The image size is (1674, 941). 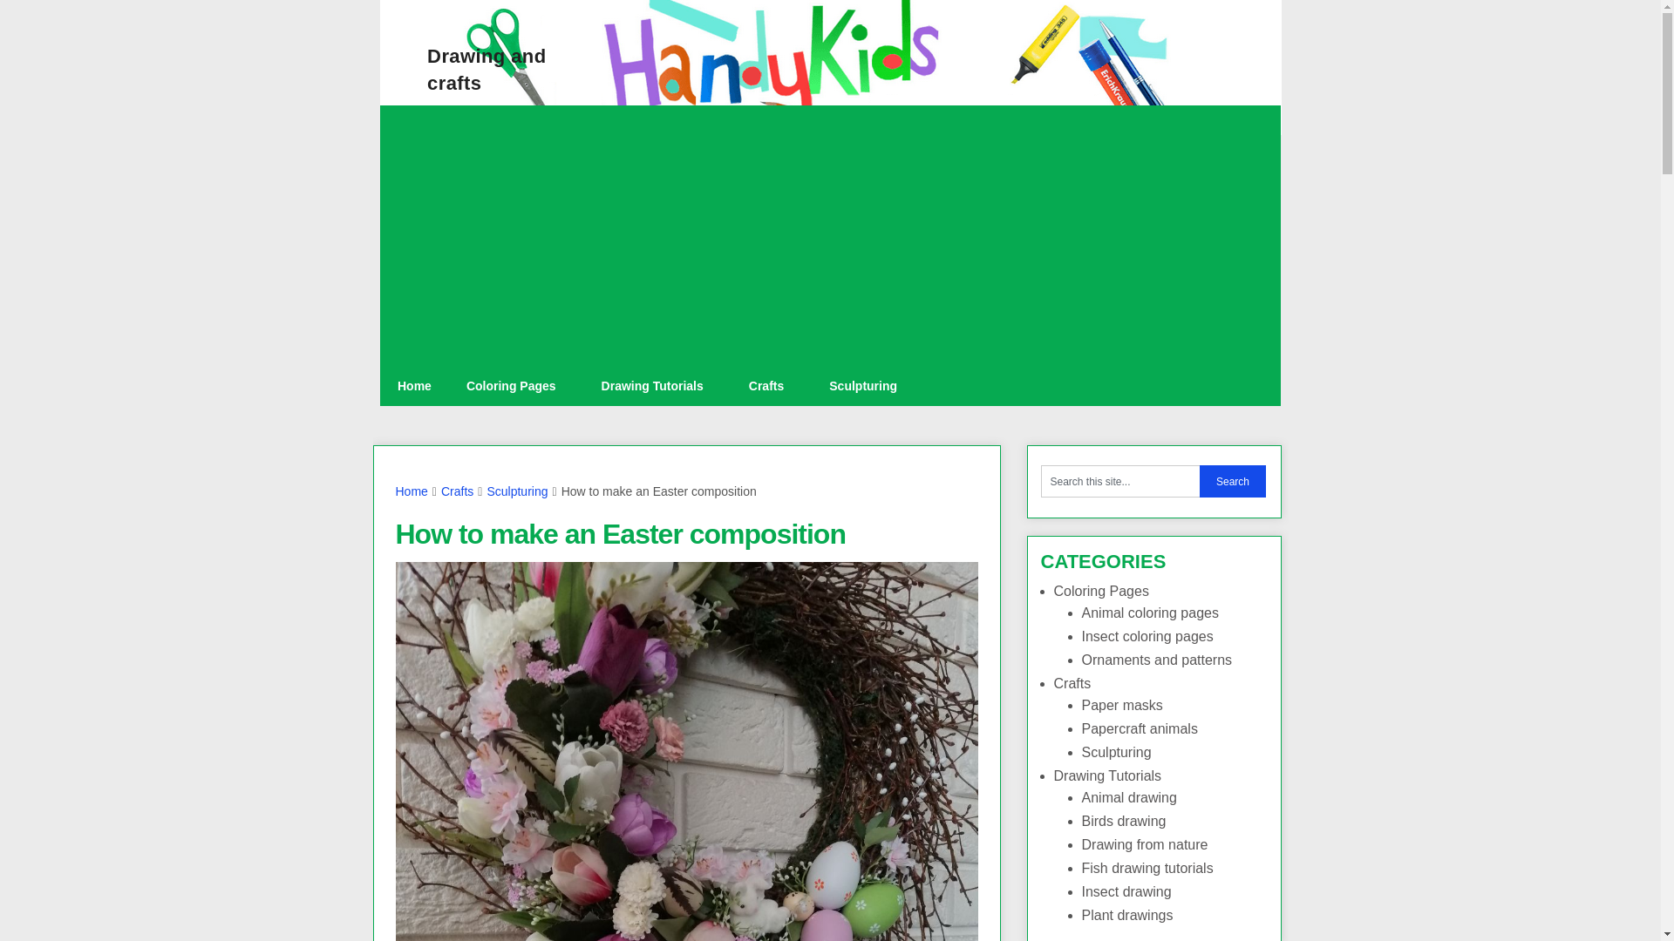 What do you see at coordinates (457, 491) in the screenshot?
I see `Crafts` at bounding box center [457, 491].